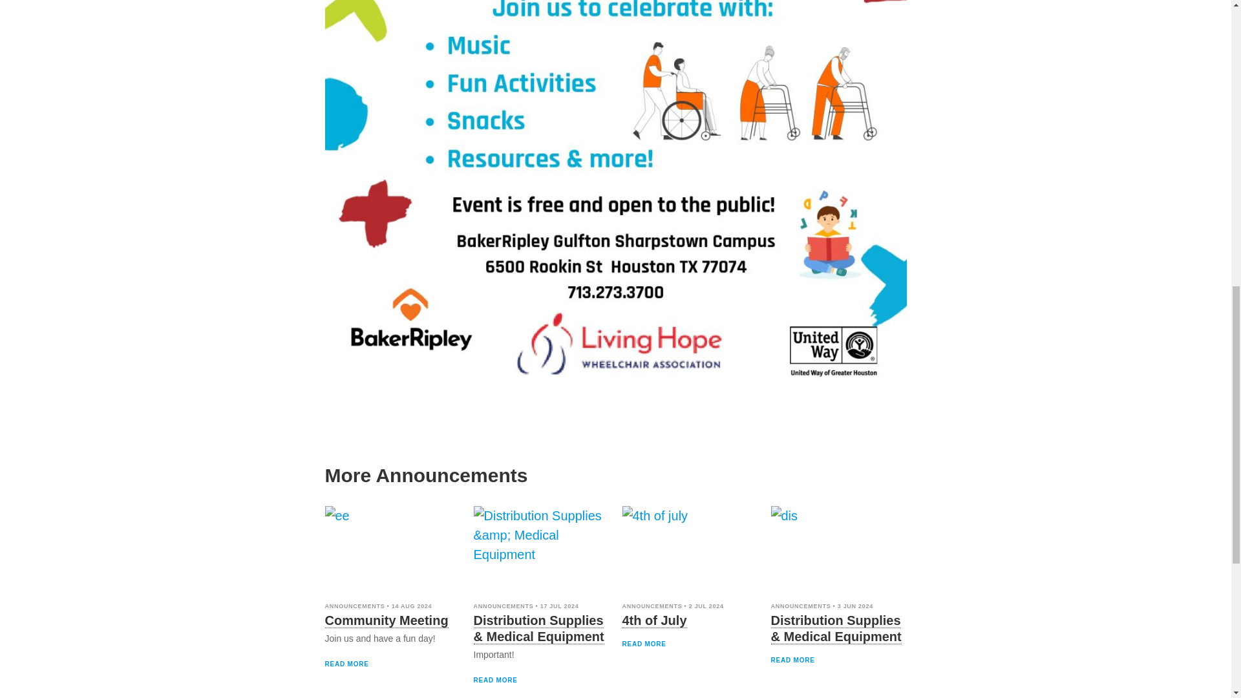 This screenshot has width=1241, height=698. What do you see at coordinates (689, 551) in the screenshot?
I see `4th of july` at bounding box center [689, 551].